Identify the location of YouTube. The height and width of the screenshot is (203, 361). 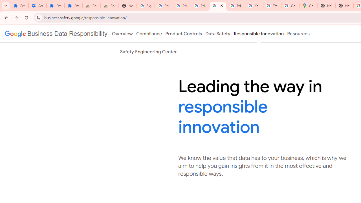
(254, 6).